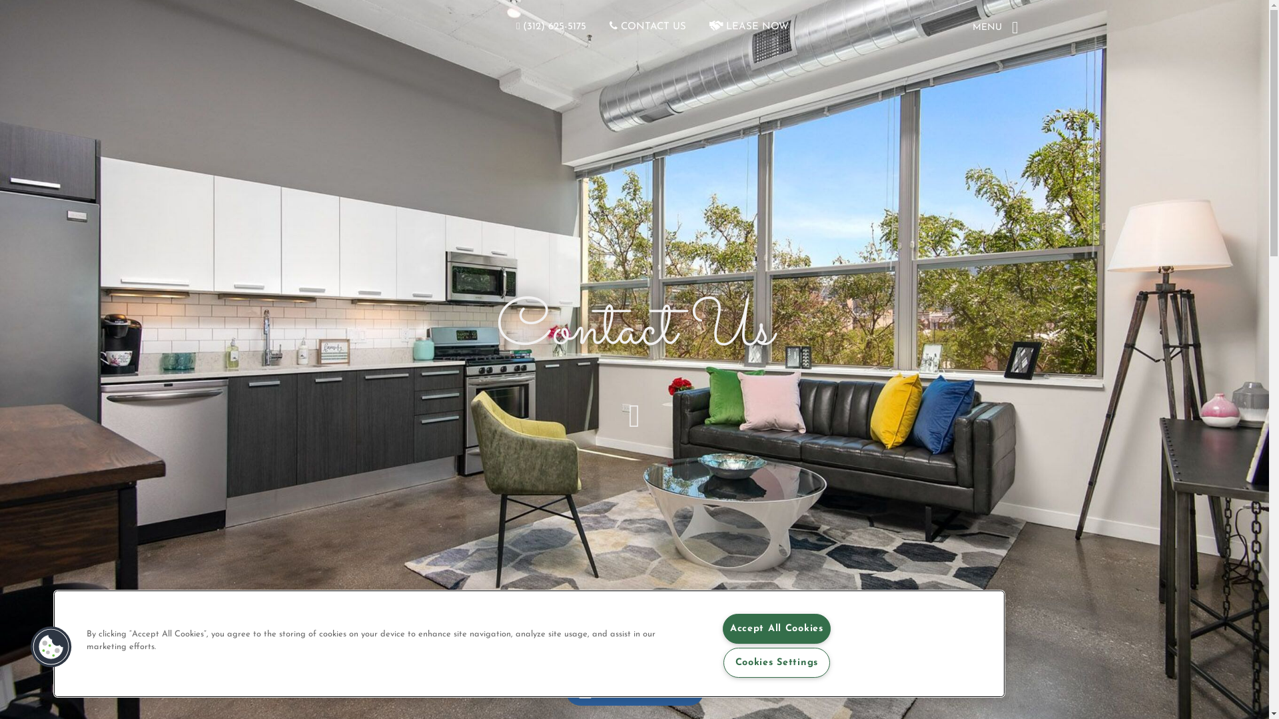 The image size is (1279, 719). Describe the element at coordinates (998, 28) in the screenshot. I see `MENU` at that location.